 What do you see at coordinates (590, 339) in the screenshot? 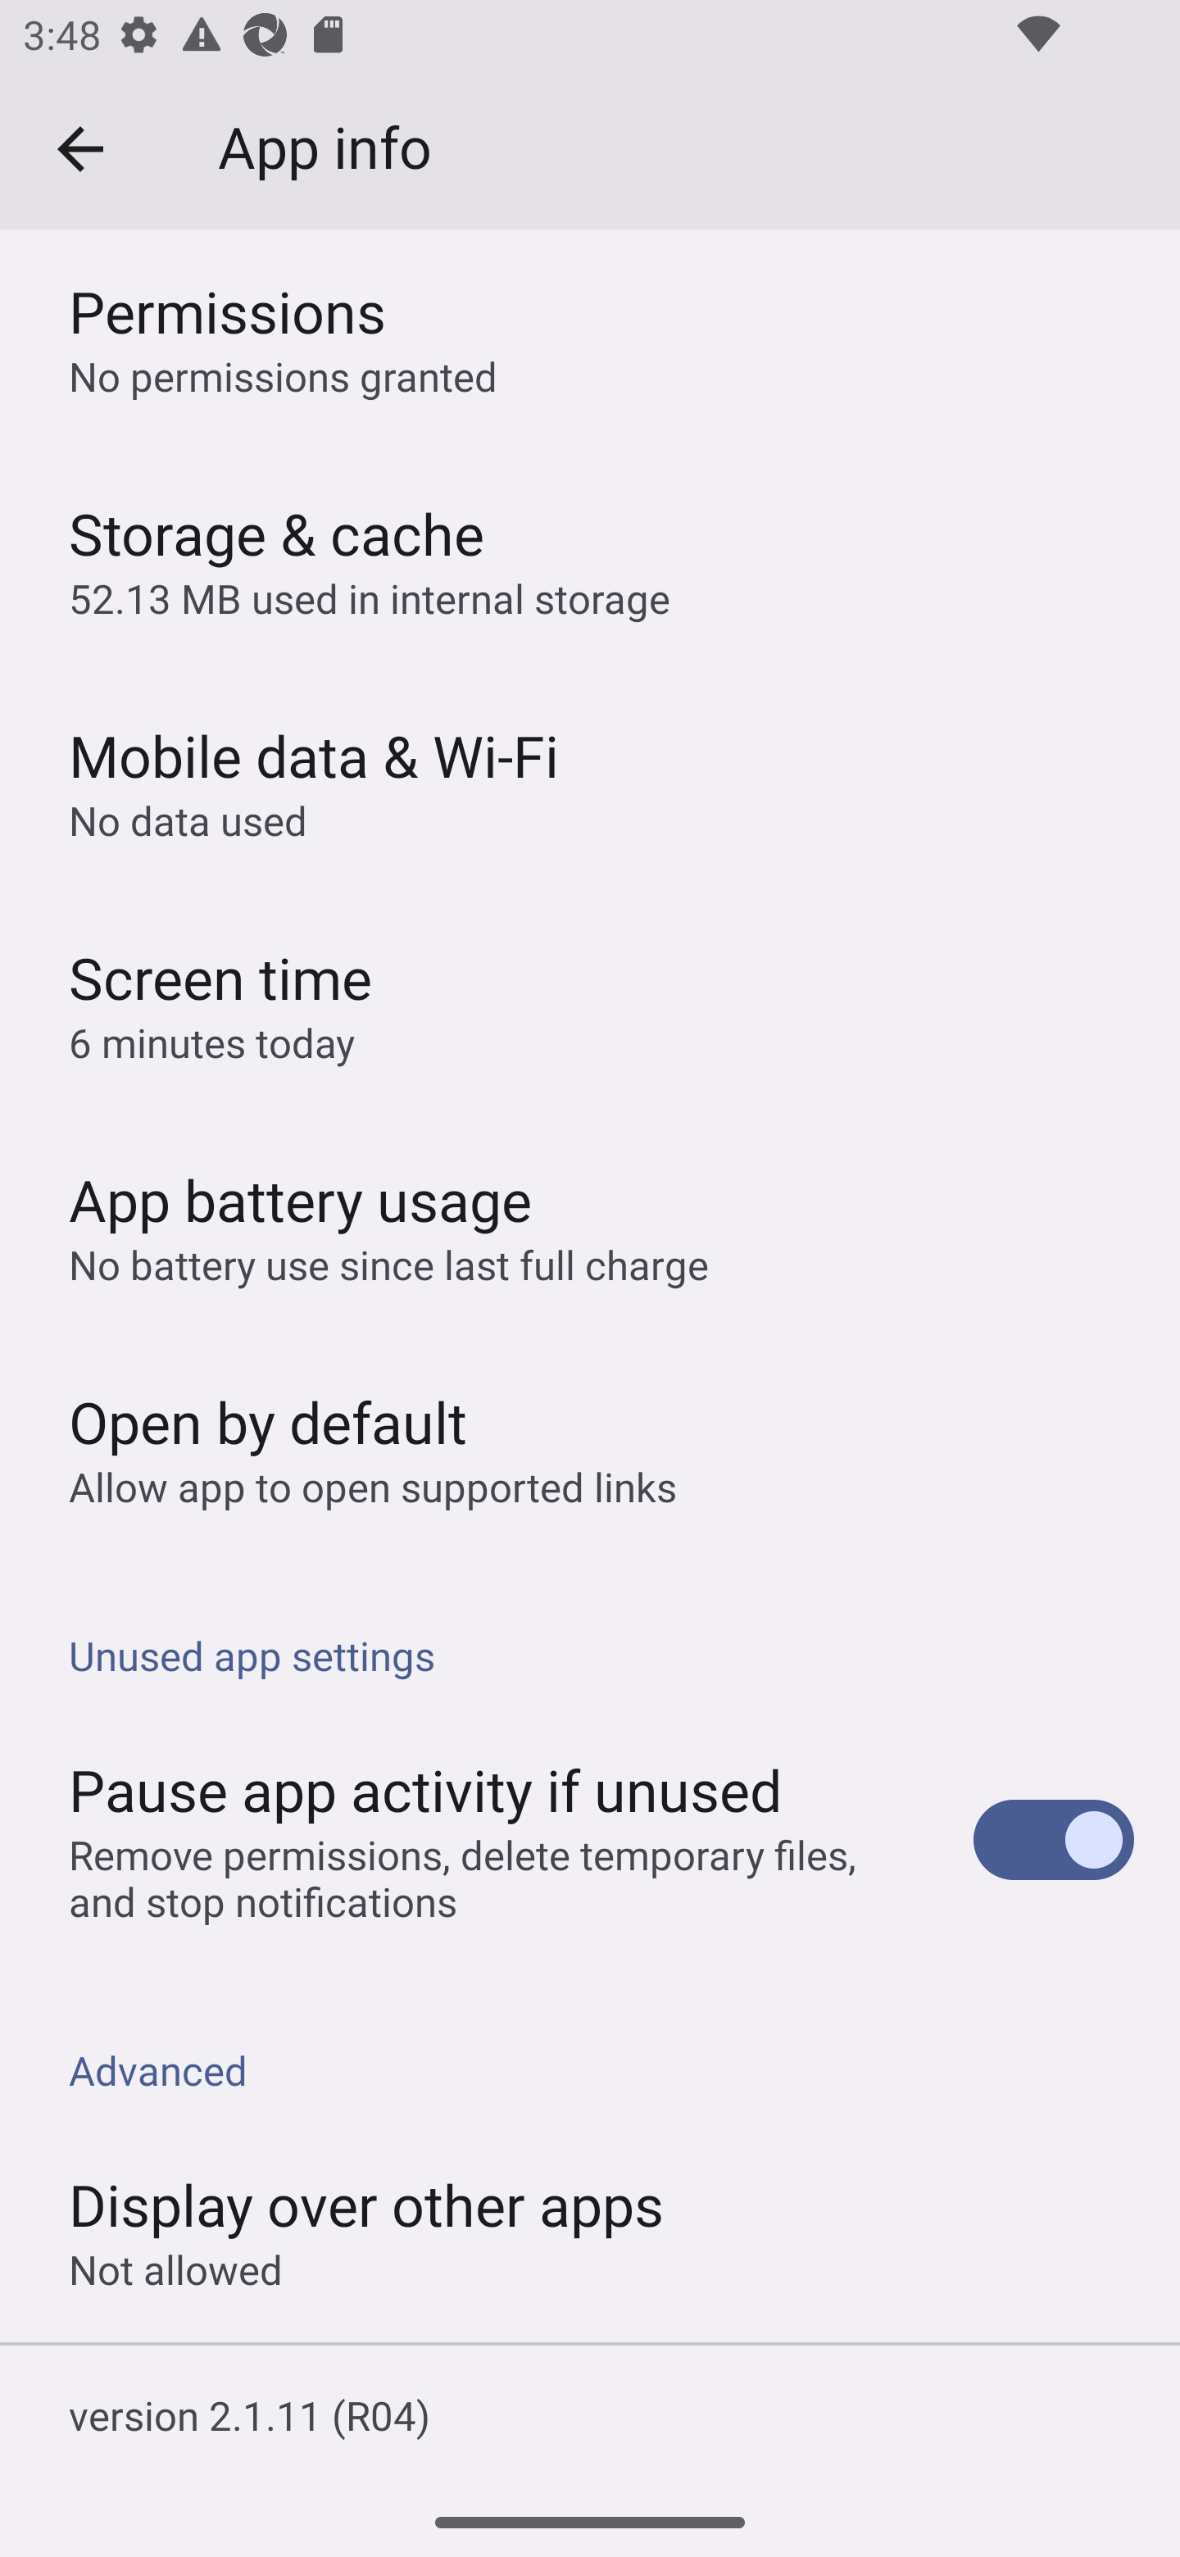
I see `Permissions No permissions granted` at bounding box center [590, 339].